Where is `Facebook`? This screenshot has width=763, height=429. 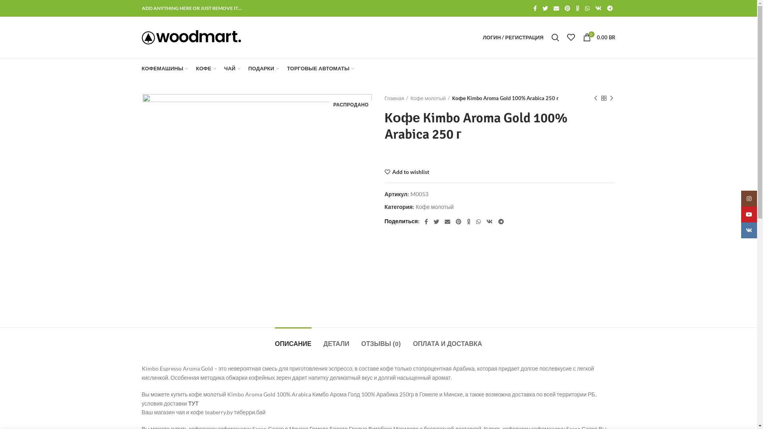
Facebook is located at coordinates (426, 222).